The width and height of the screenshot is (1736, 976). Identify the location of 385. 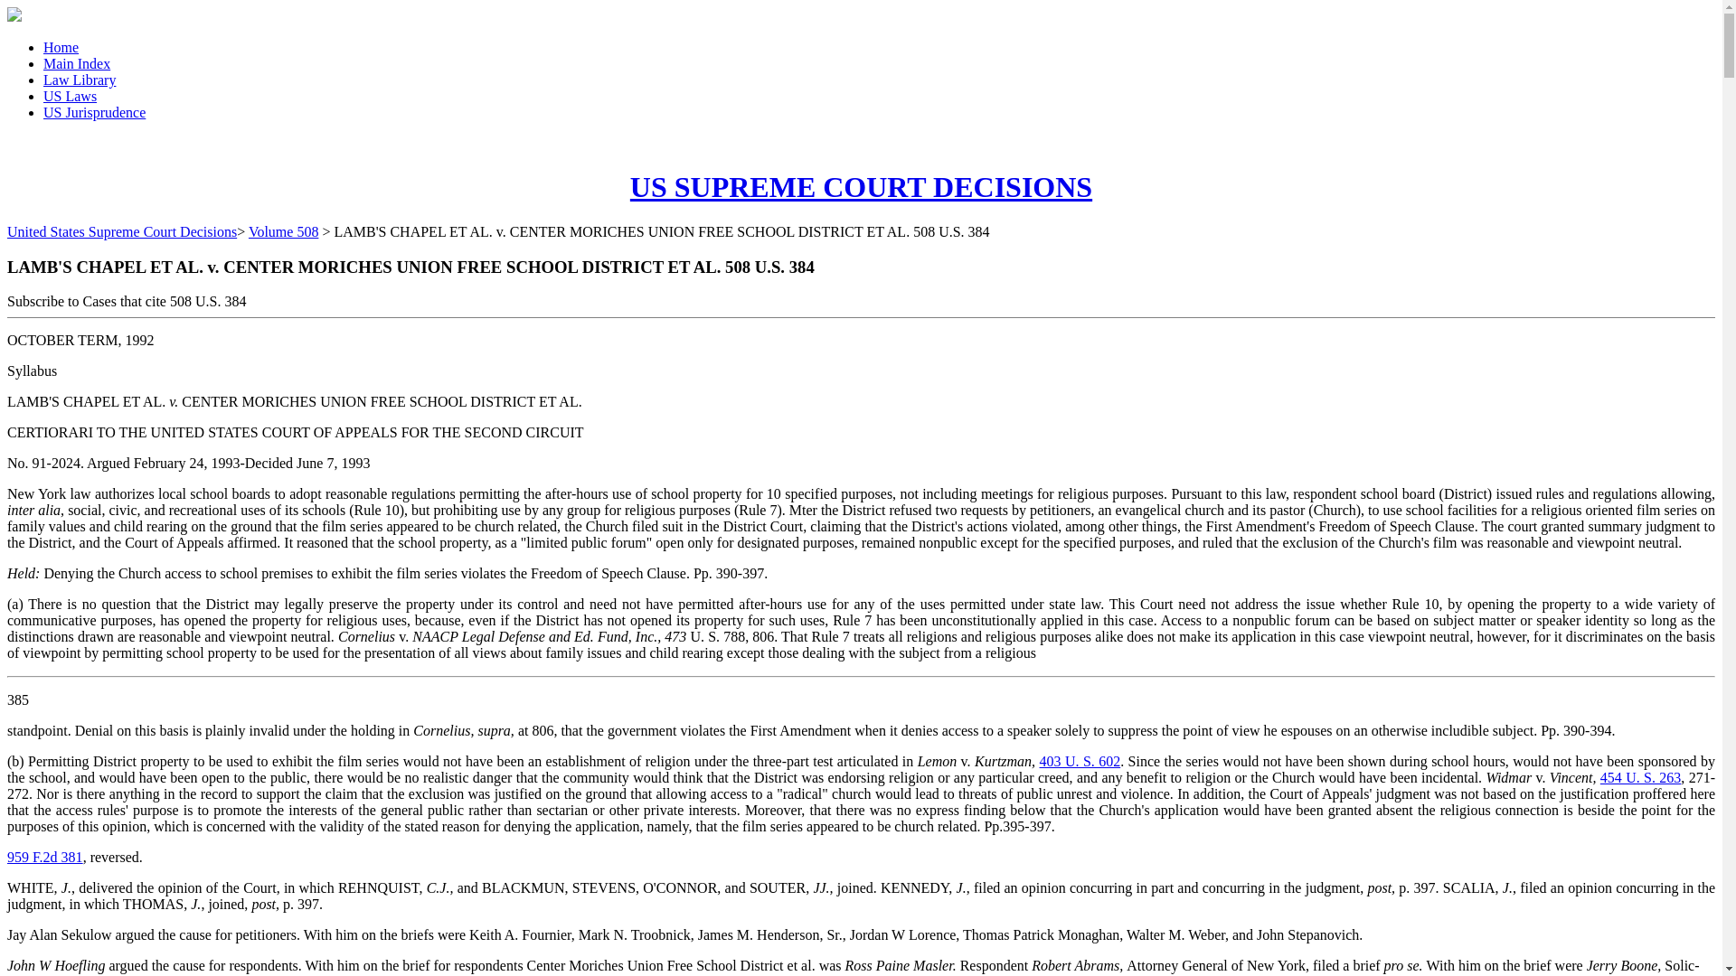
(18, 699).